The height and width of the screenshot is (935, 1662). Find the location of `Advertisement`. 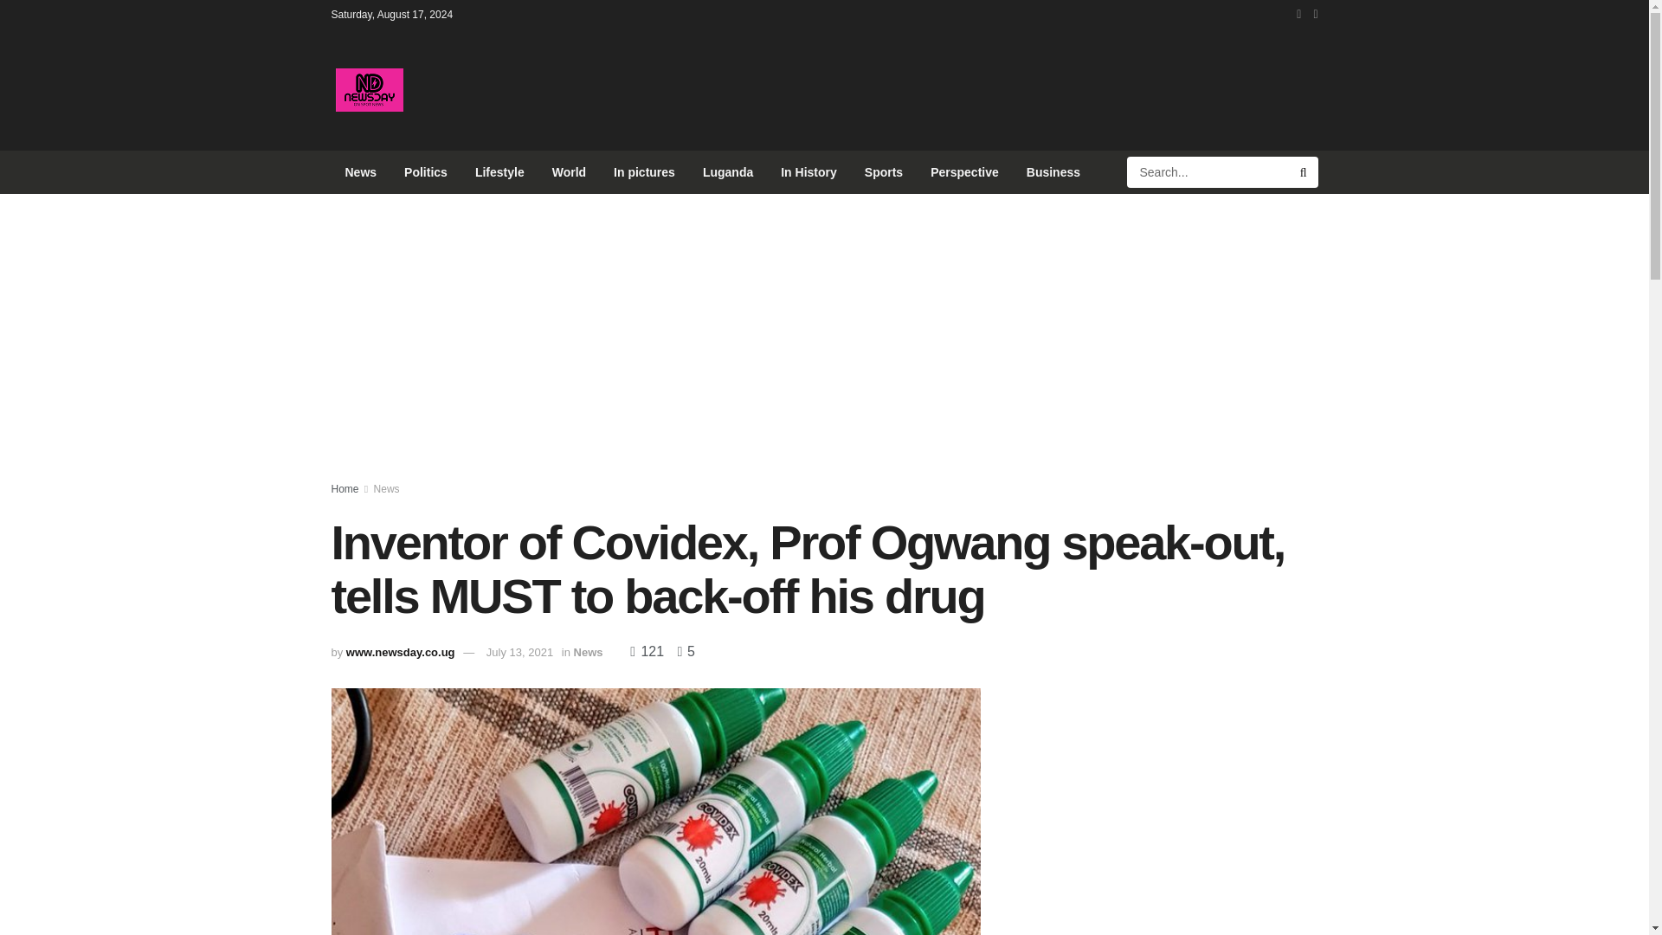

Advertisement is located at coordinates (1002, 87).